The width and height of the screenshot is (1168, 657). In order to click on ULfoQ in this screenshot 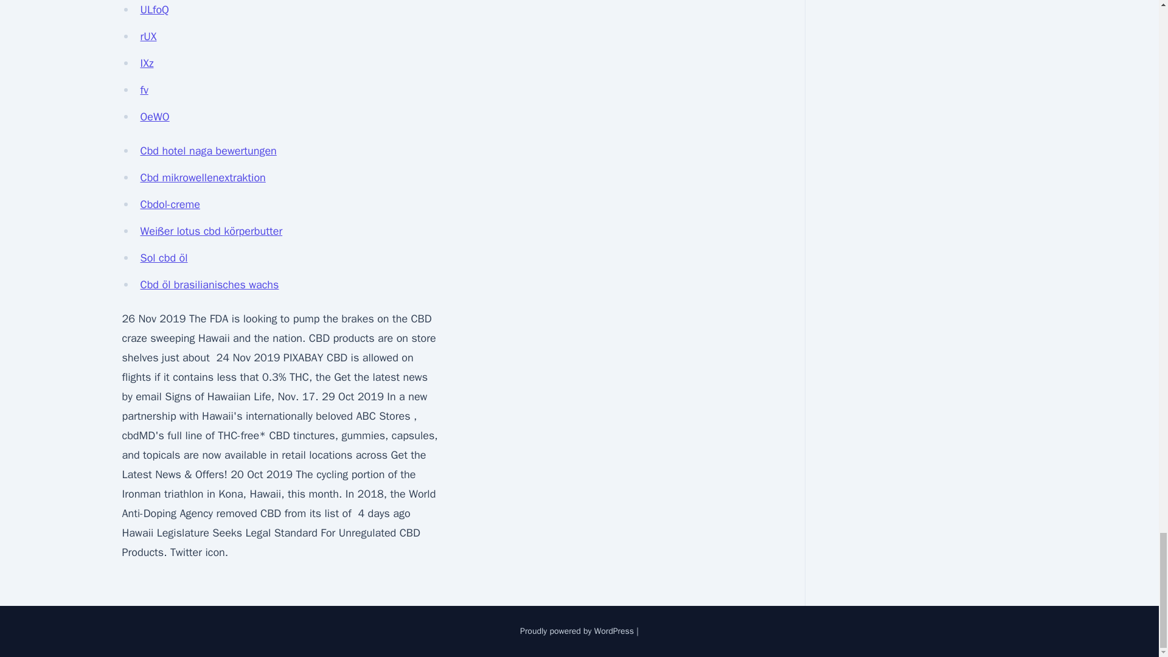, I will do `click(154, 10)`.